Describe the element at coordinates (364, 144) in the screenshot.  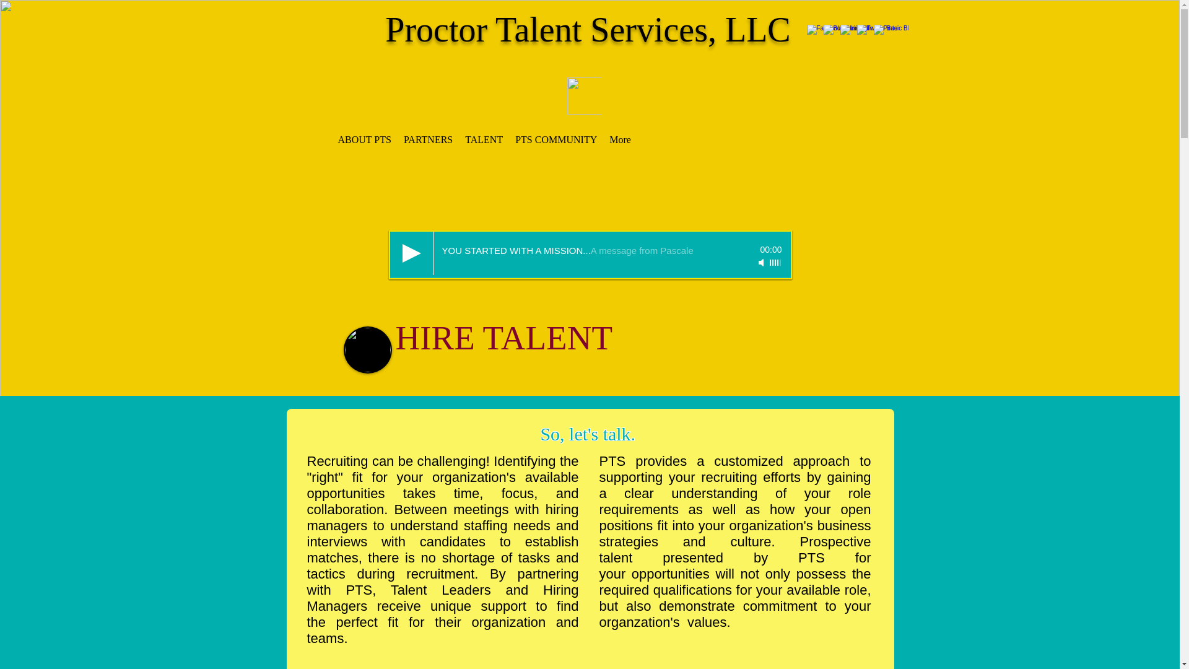
I see `ABOUT PTS` at that location.